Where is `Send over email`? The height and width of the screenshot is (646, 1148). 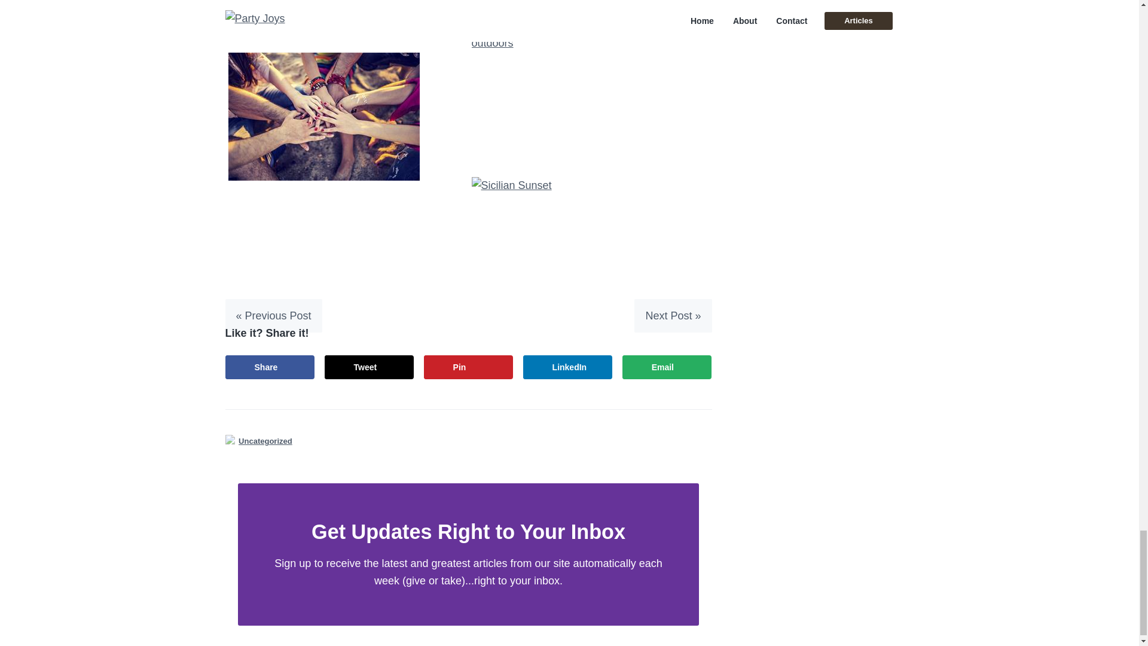
Send over email is located at coordinates (667, 367).